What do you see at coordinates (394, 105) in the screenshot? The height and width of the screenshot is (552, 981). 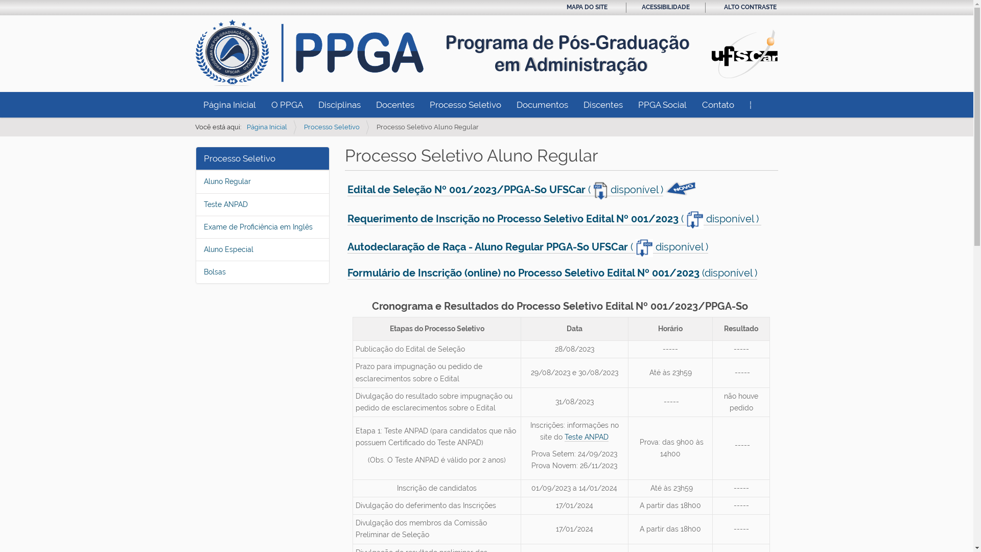 I see `Docentes` at bounding box center [394, 105].